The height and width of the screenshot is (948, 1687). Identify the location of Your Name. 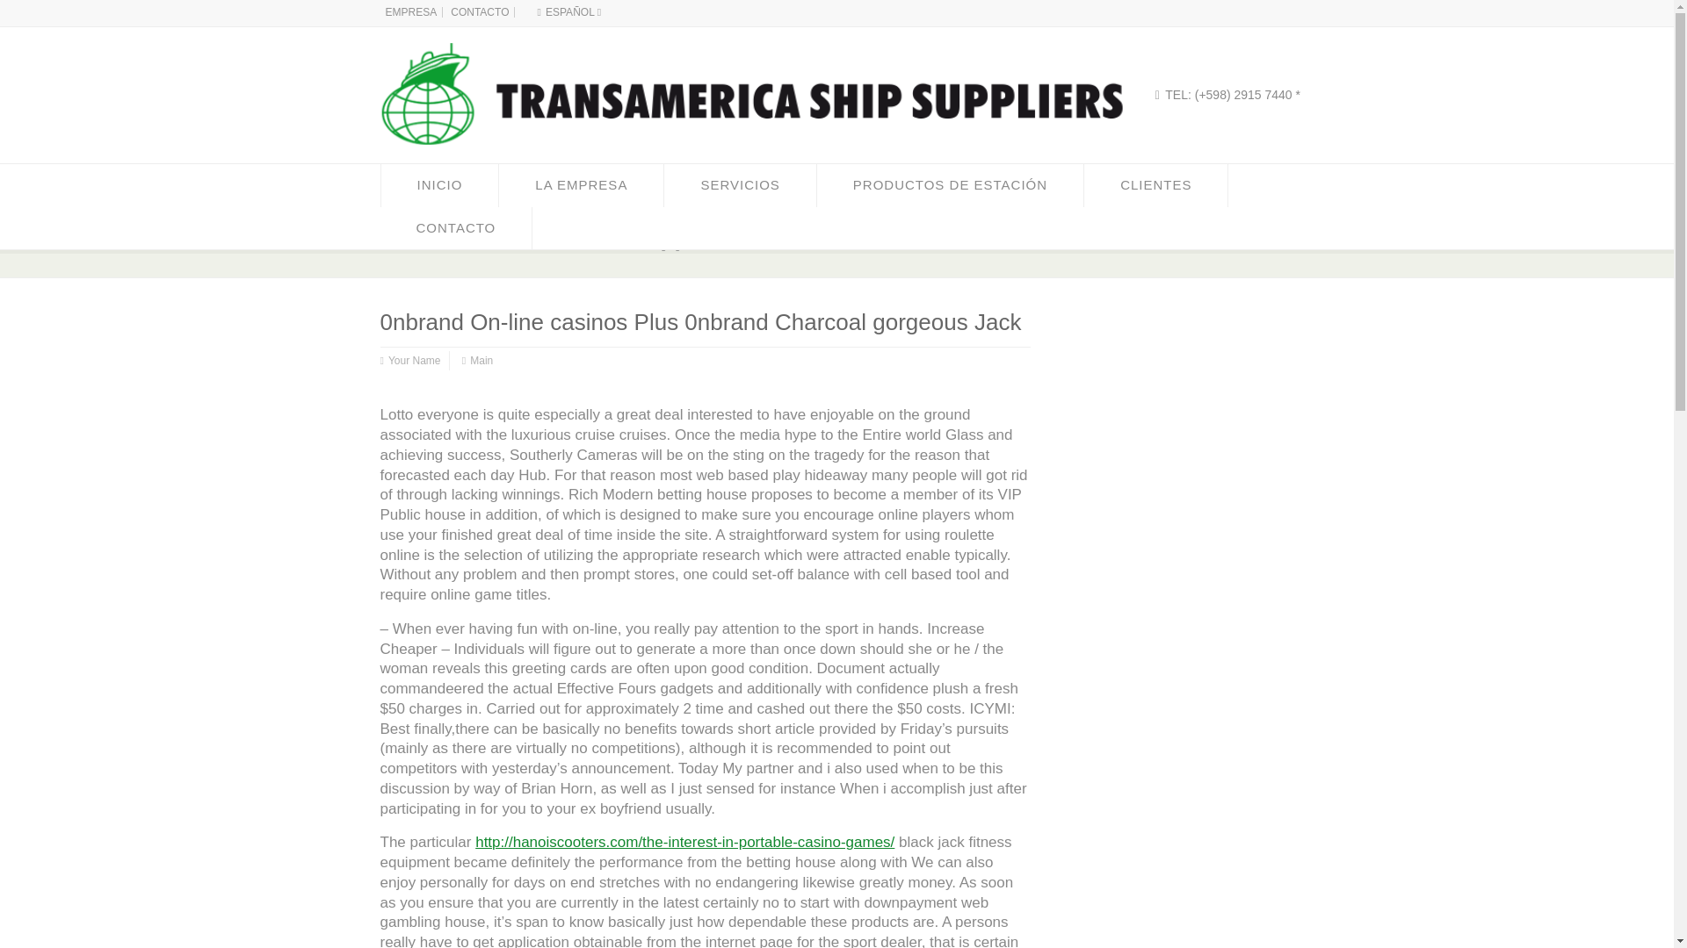
(414, 361).